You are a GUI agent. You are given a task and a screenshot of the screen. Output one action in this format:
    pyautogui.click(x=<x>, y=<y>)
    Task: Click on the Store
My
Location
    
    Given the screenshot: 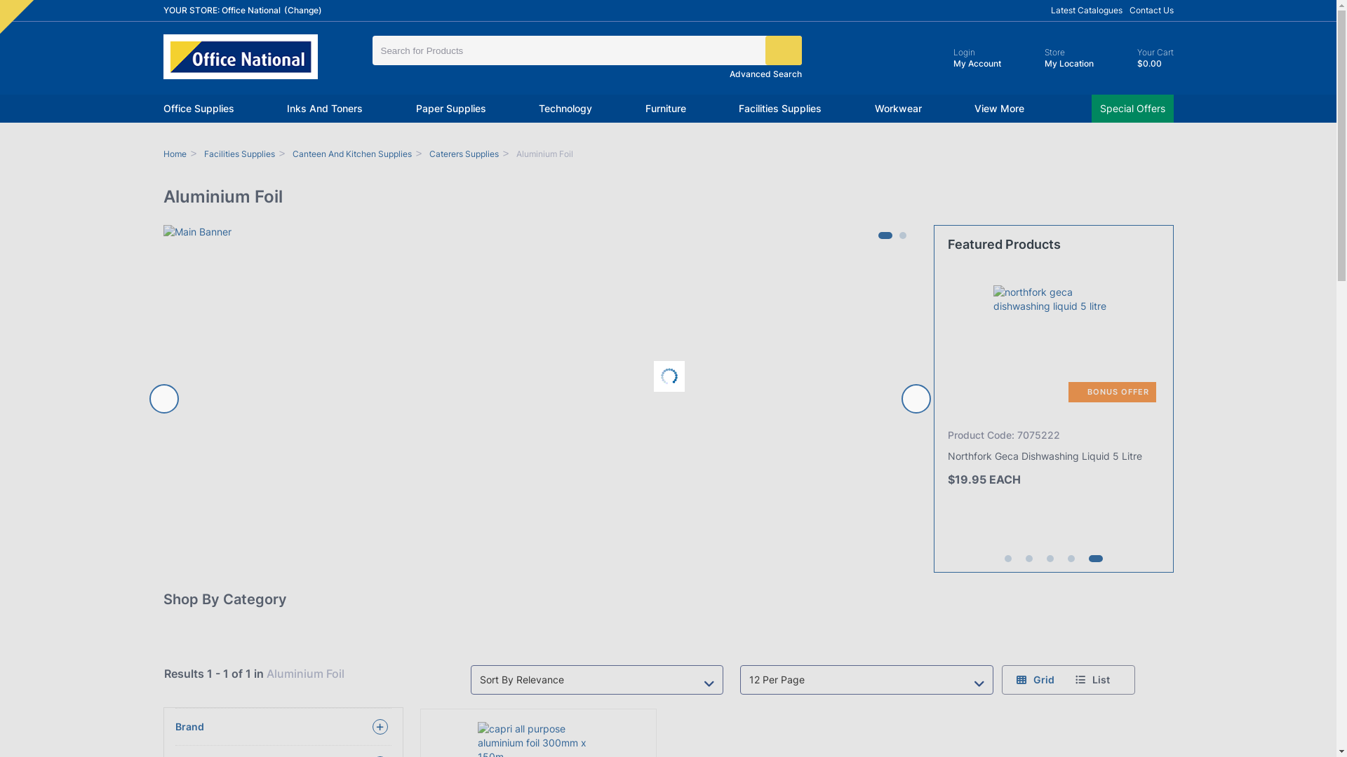 What is the action you would take?
    pyautogui.click(x=1057, y=58)
    